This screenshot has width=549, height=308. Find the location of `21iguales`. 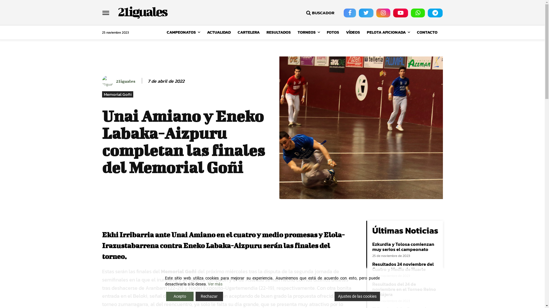

21iguales is located at coordinates (126, 81).